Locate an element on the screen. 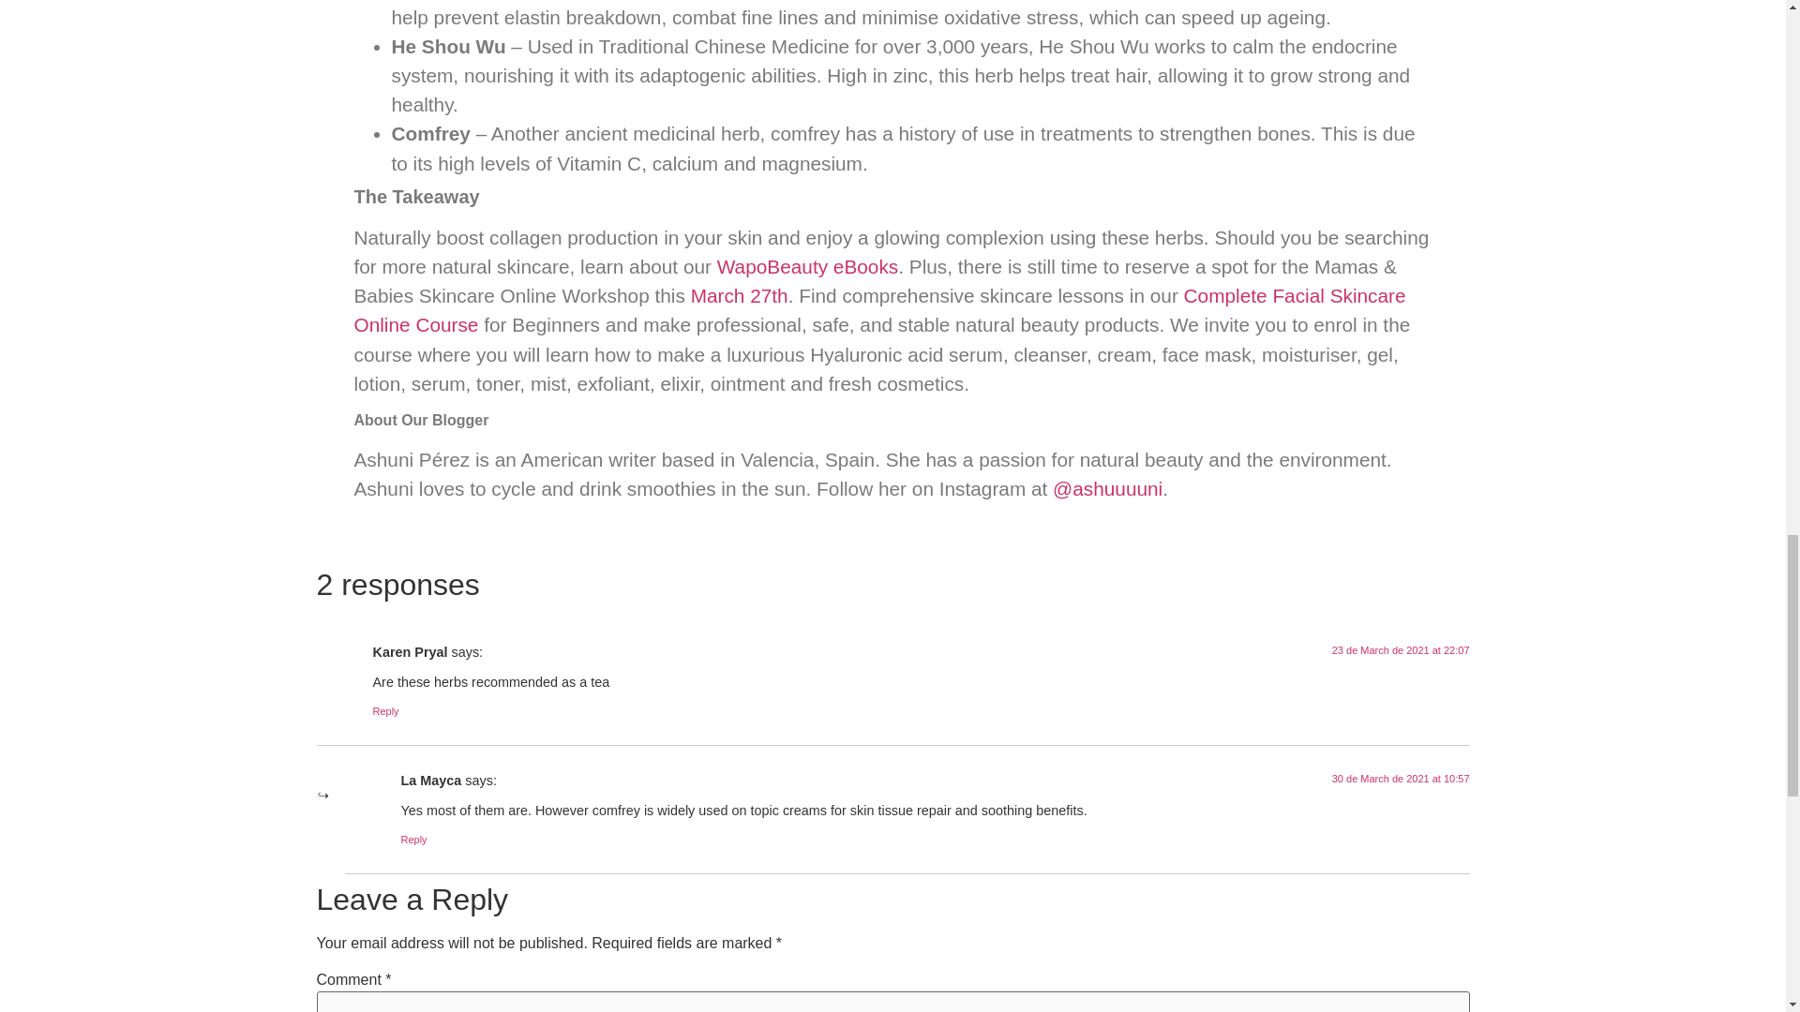  30 de March de 2021 at 10:57 is located at coordinates (1401, 779).